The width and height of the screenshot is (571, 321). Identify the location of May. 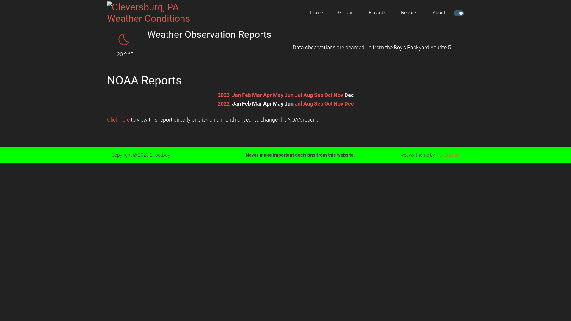
(278, 95).